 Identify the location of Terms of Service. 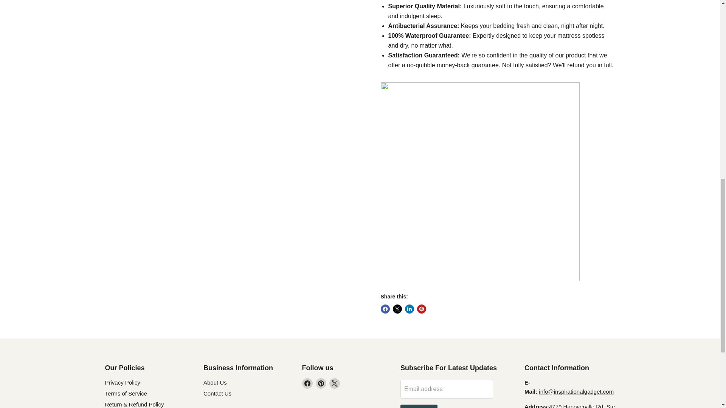
(126, 393).